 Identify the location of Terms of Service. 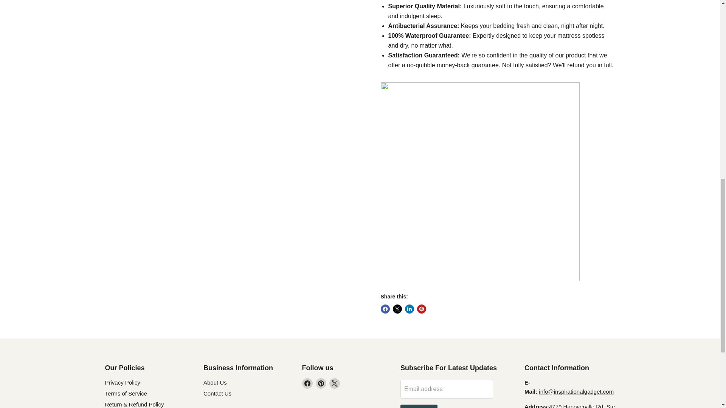
(126, 393).